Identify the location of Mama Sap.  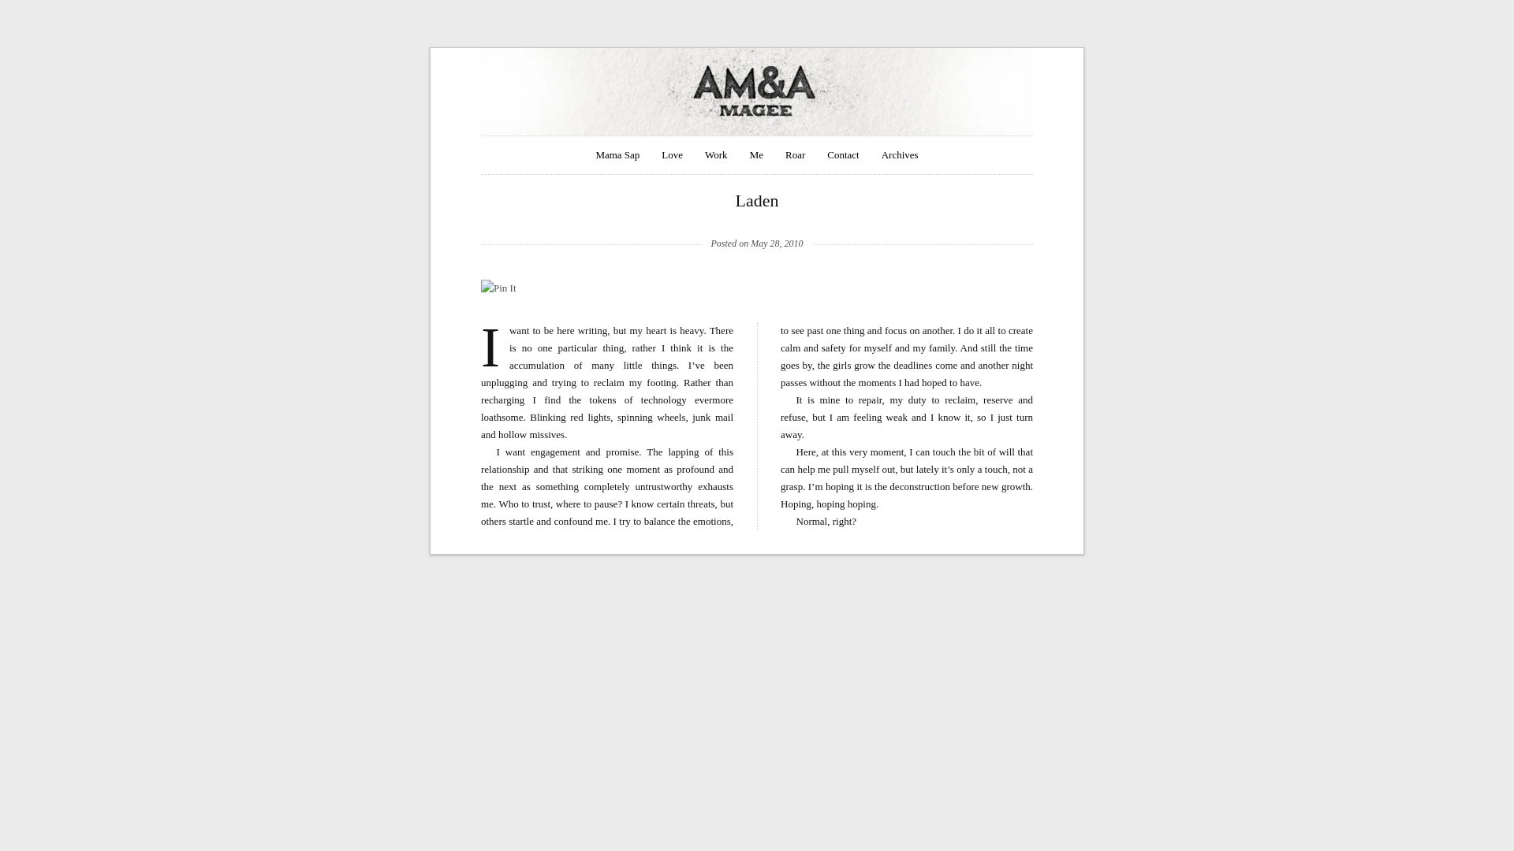
(617, 154).